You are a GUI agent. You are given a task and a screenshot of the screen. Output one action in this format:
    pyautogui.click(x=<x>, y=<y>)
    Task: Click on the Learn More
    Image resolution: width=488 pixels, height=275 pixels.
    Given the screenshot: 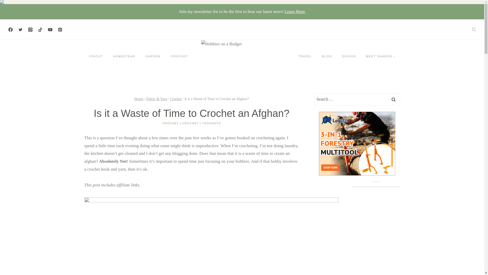 What is the action you would take?
    pyautogui.click(x=295, y=11)
    